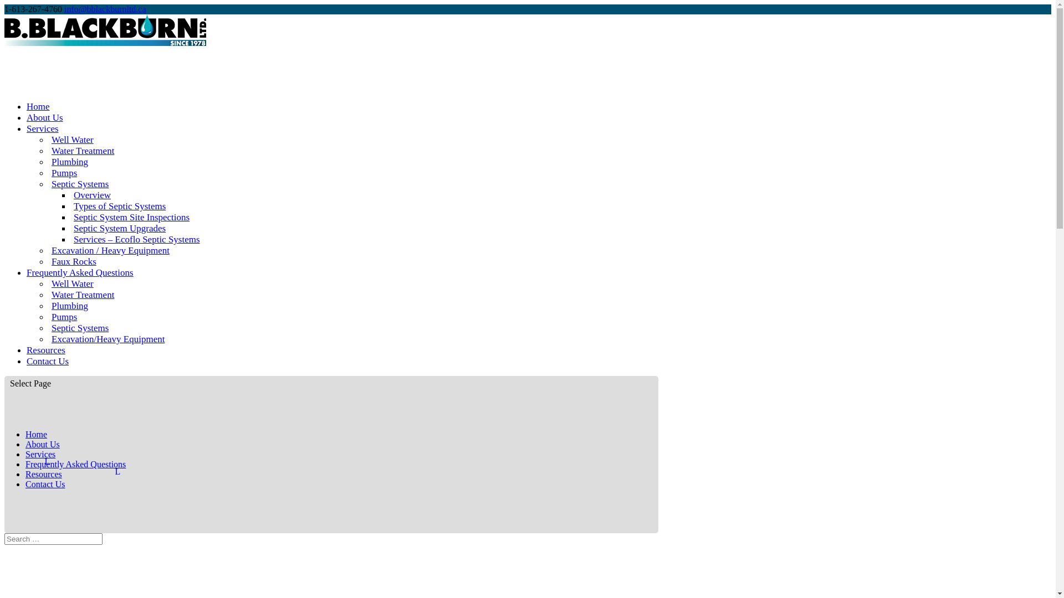 This screenshot has width=1064, height=598. What do you see at coordinates (120, 228) in the screenshot?
I see `Septic System Upgrades` at bounding box center [120, 228].